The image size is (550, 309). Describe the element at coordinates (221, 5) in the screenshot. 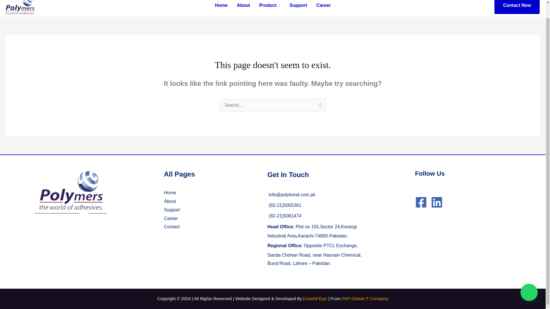

I see `Home` at that location.